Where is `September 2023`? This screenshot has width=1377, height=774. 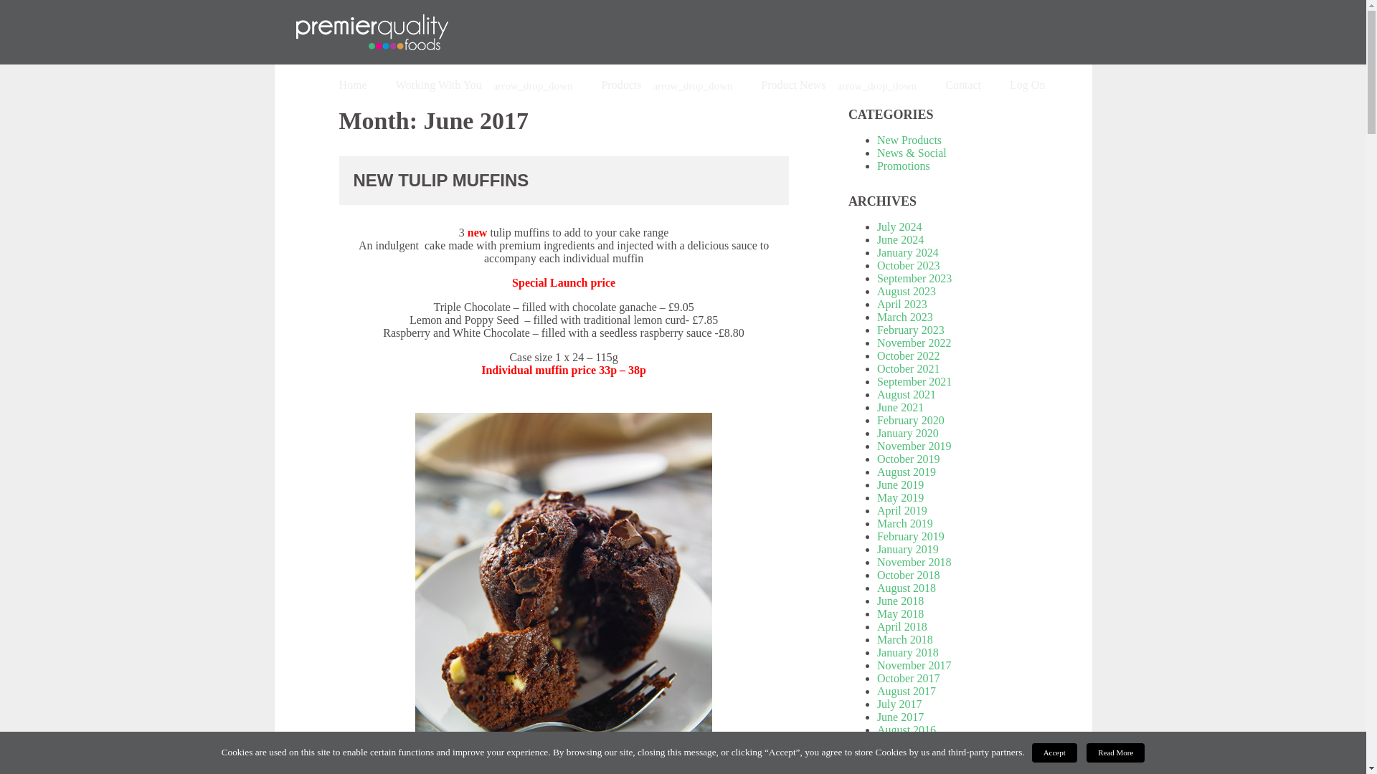
September 2023 is located at coordinates (914, 278).